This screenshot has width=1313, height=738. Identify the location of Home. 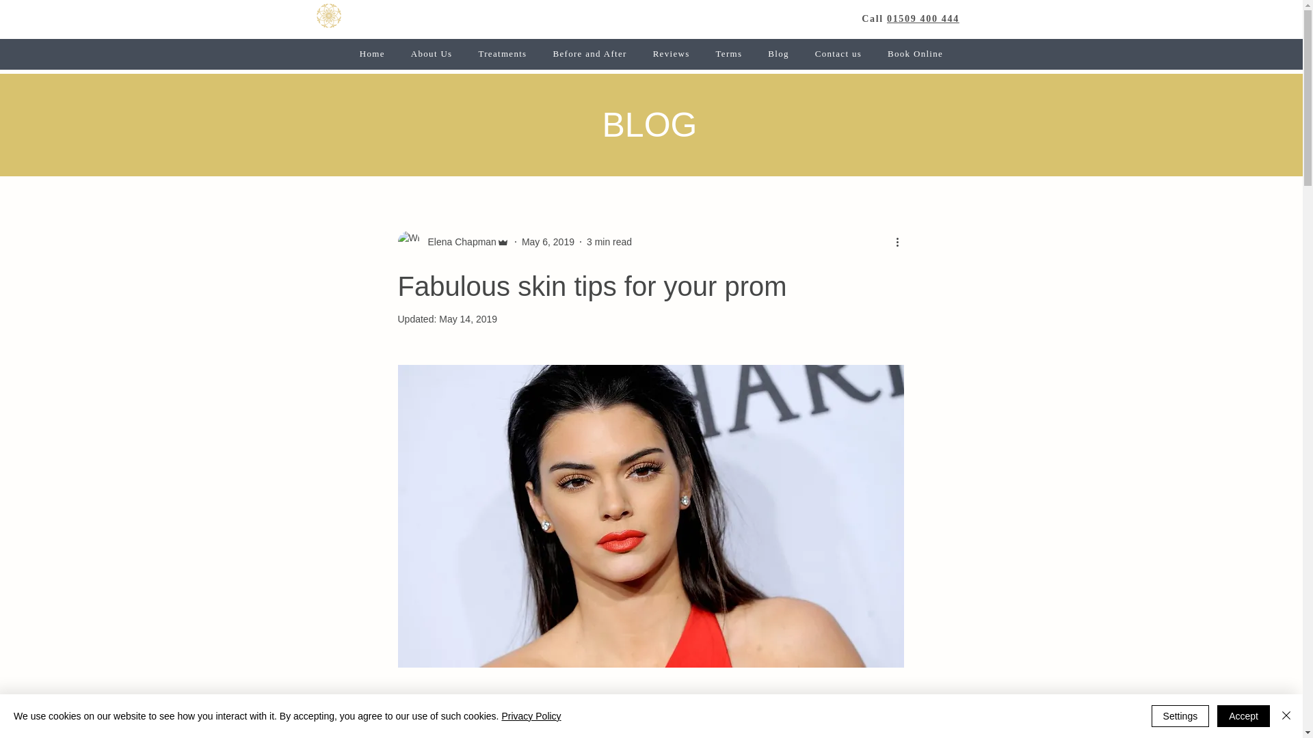
(372, 53).